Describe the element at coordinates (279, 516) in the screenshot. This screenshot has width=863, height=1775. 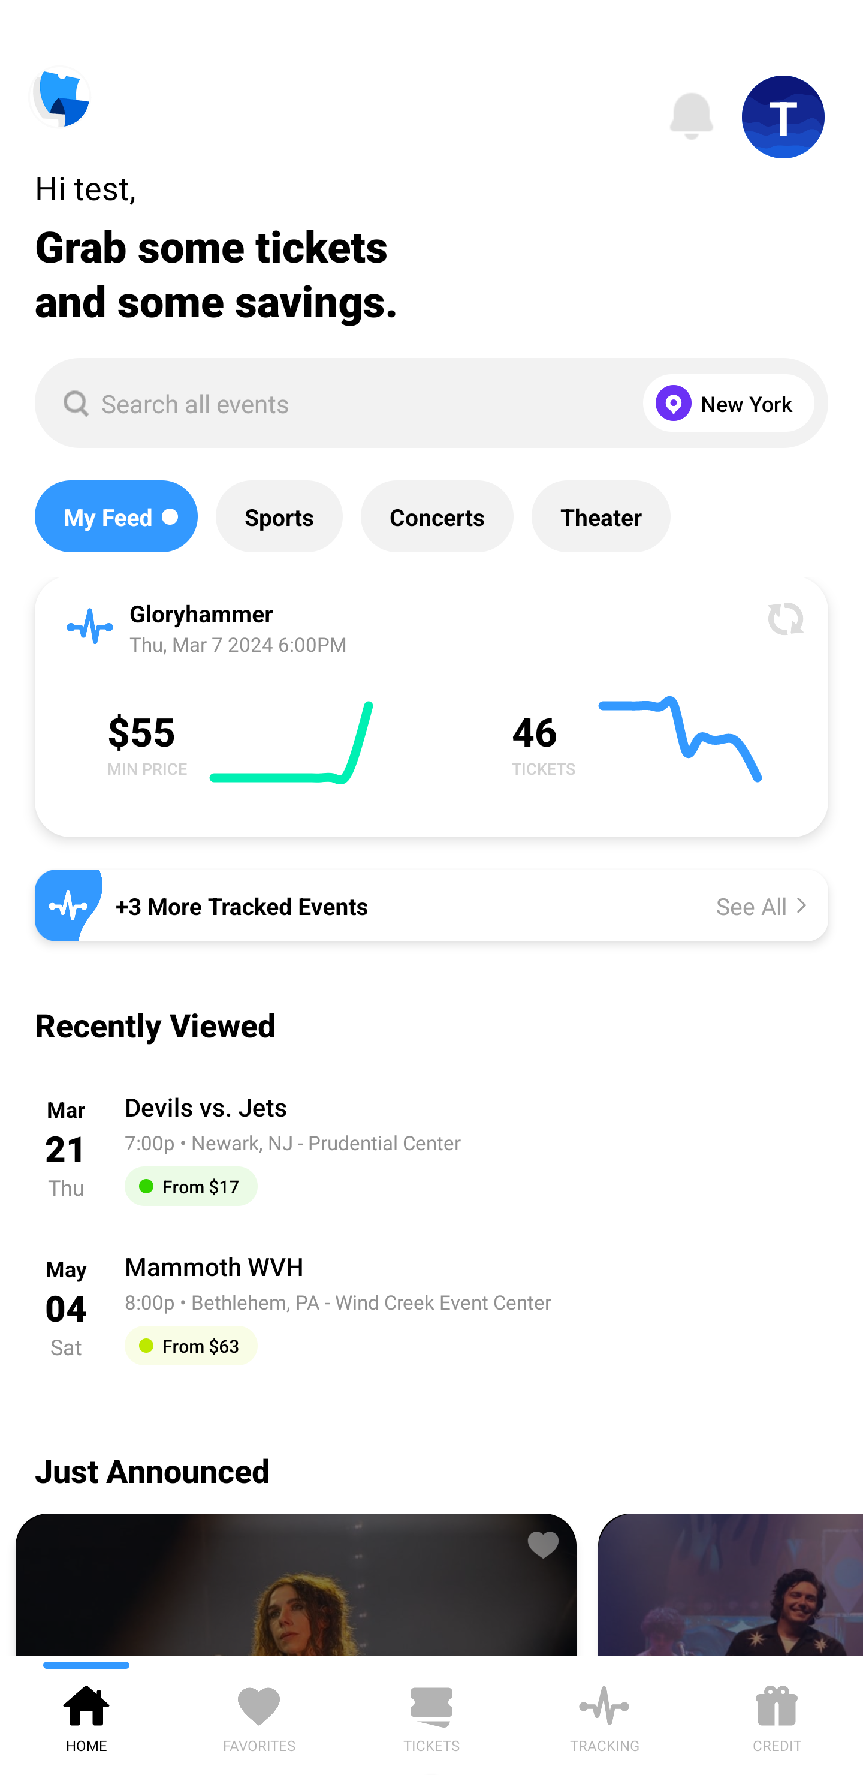
I see `Sports` at that location.